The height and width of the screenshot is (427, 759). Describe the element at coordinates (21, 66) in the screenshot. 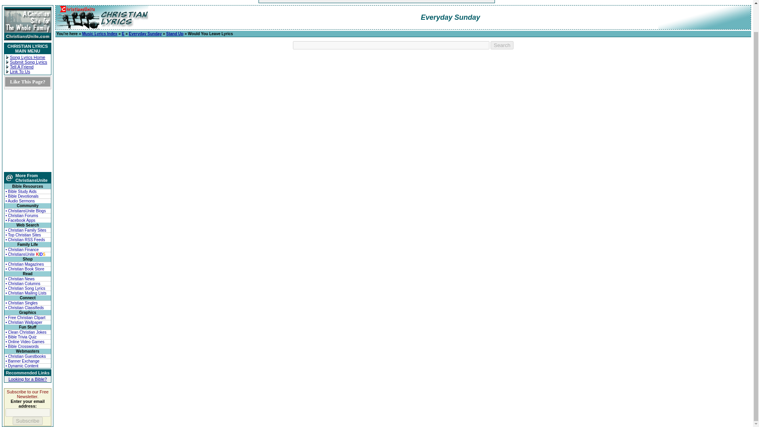

I see `Tell A Friend` at that location.